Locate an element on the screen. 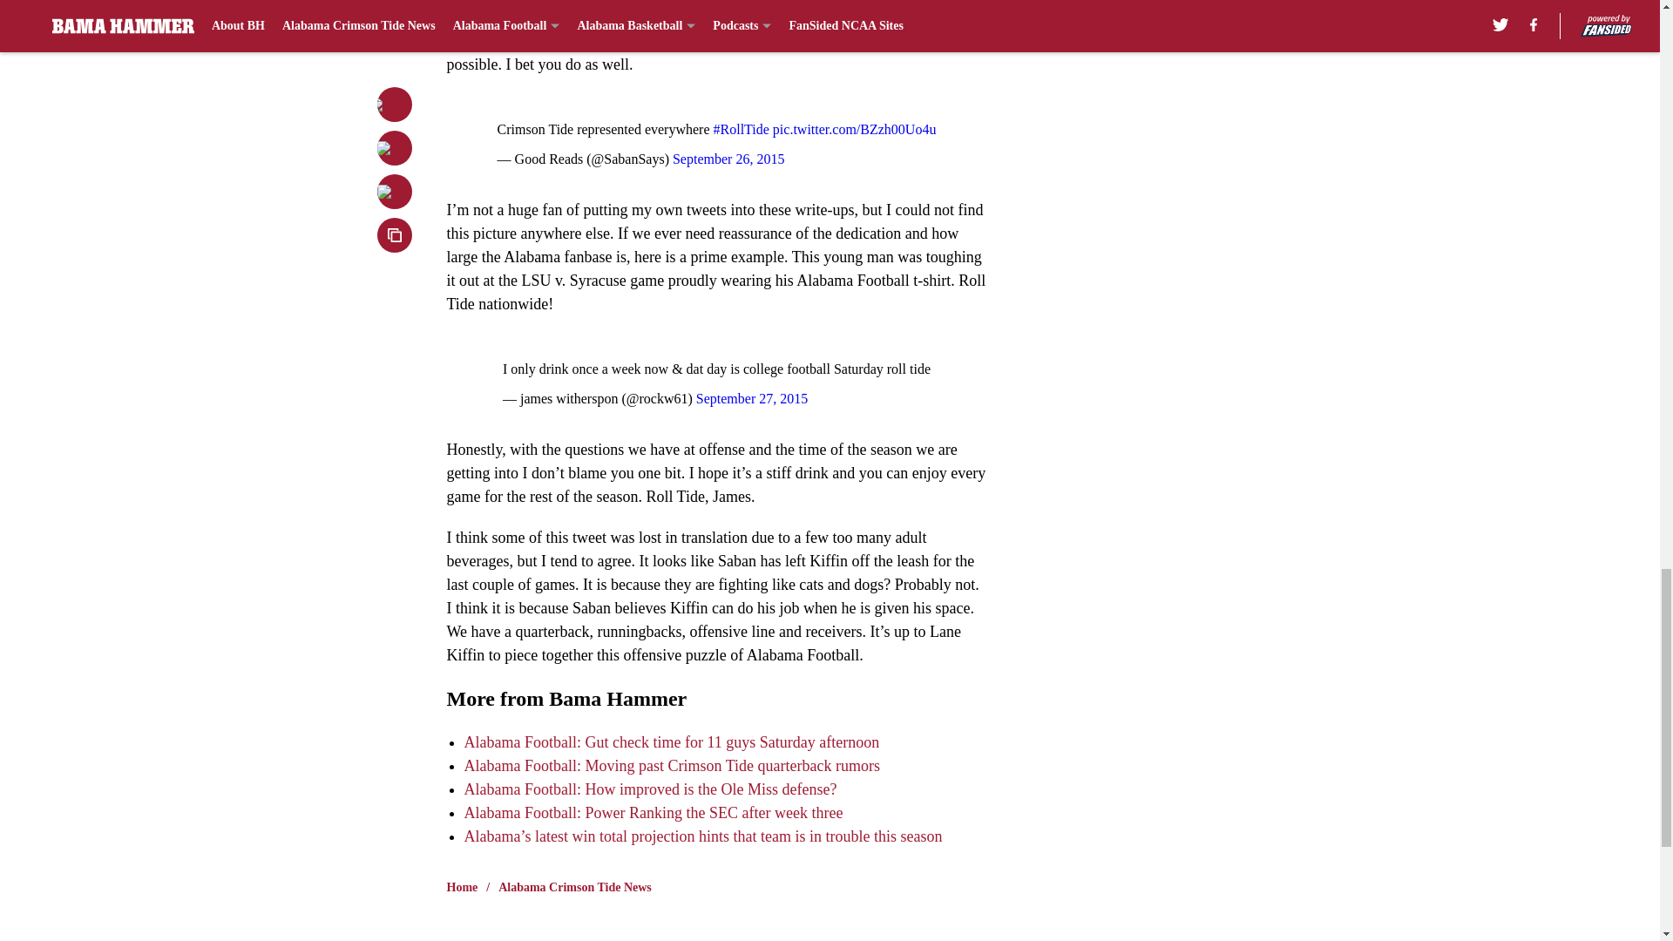 This screenshot has height=941, width=1673. Alabama Football: How improved is the Ole Miss defense? is located at coordinates (650, 789).